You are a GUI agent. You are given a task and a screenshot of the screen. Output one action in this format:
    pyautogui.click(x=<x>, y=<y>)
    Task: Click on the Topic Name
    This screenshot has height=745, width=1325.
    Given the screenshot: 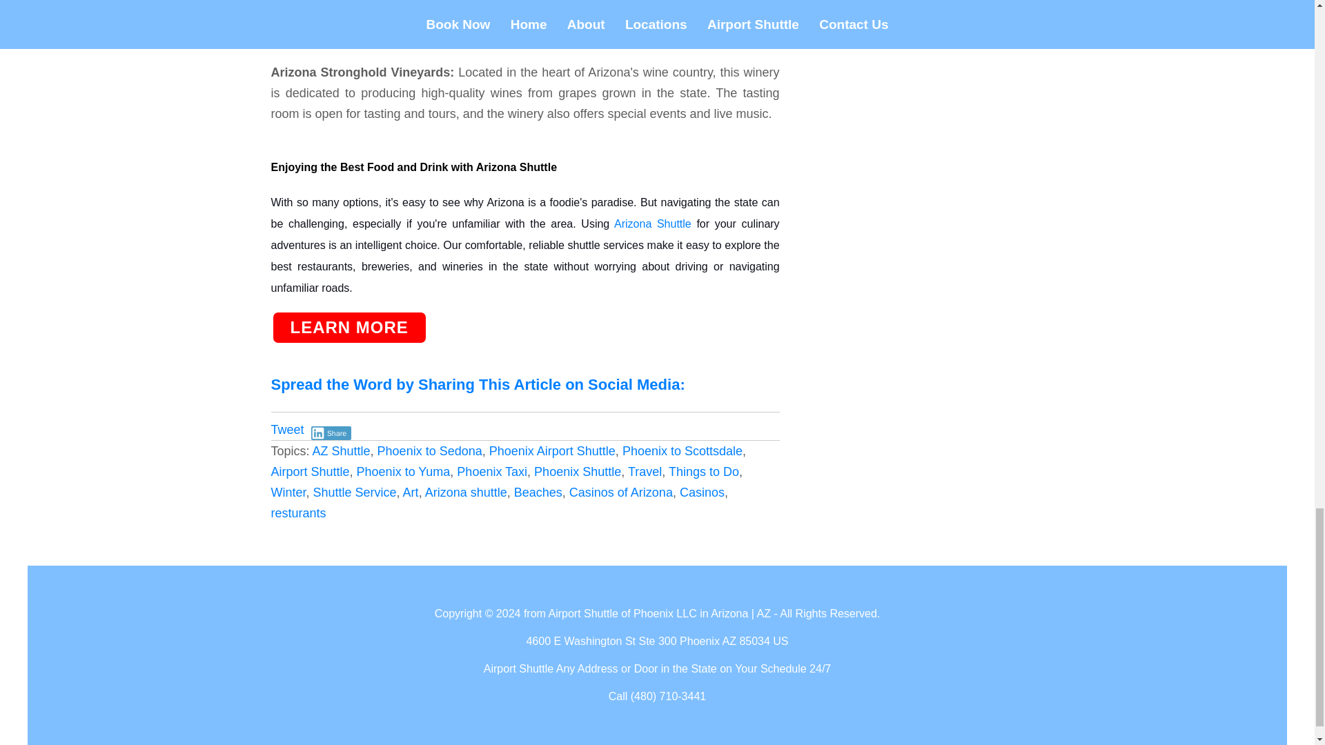 What is the action you would take?
    pyautogui.click(x=492, y=470)
    